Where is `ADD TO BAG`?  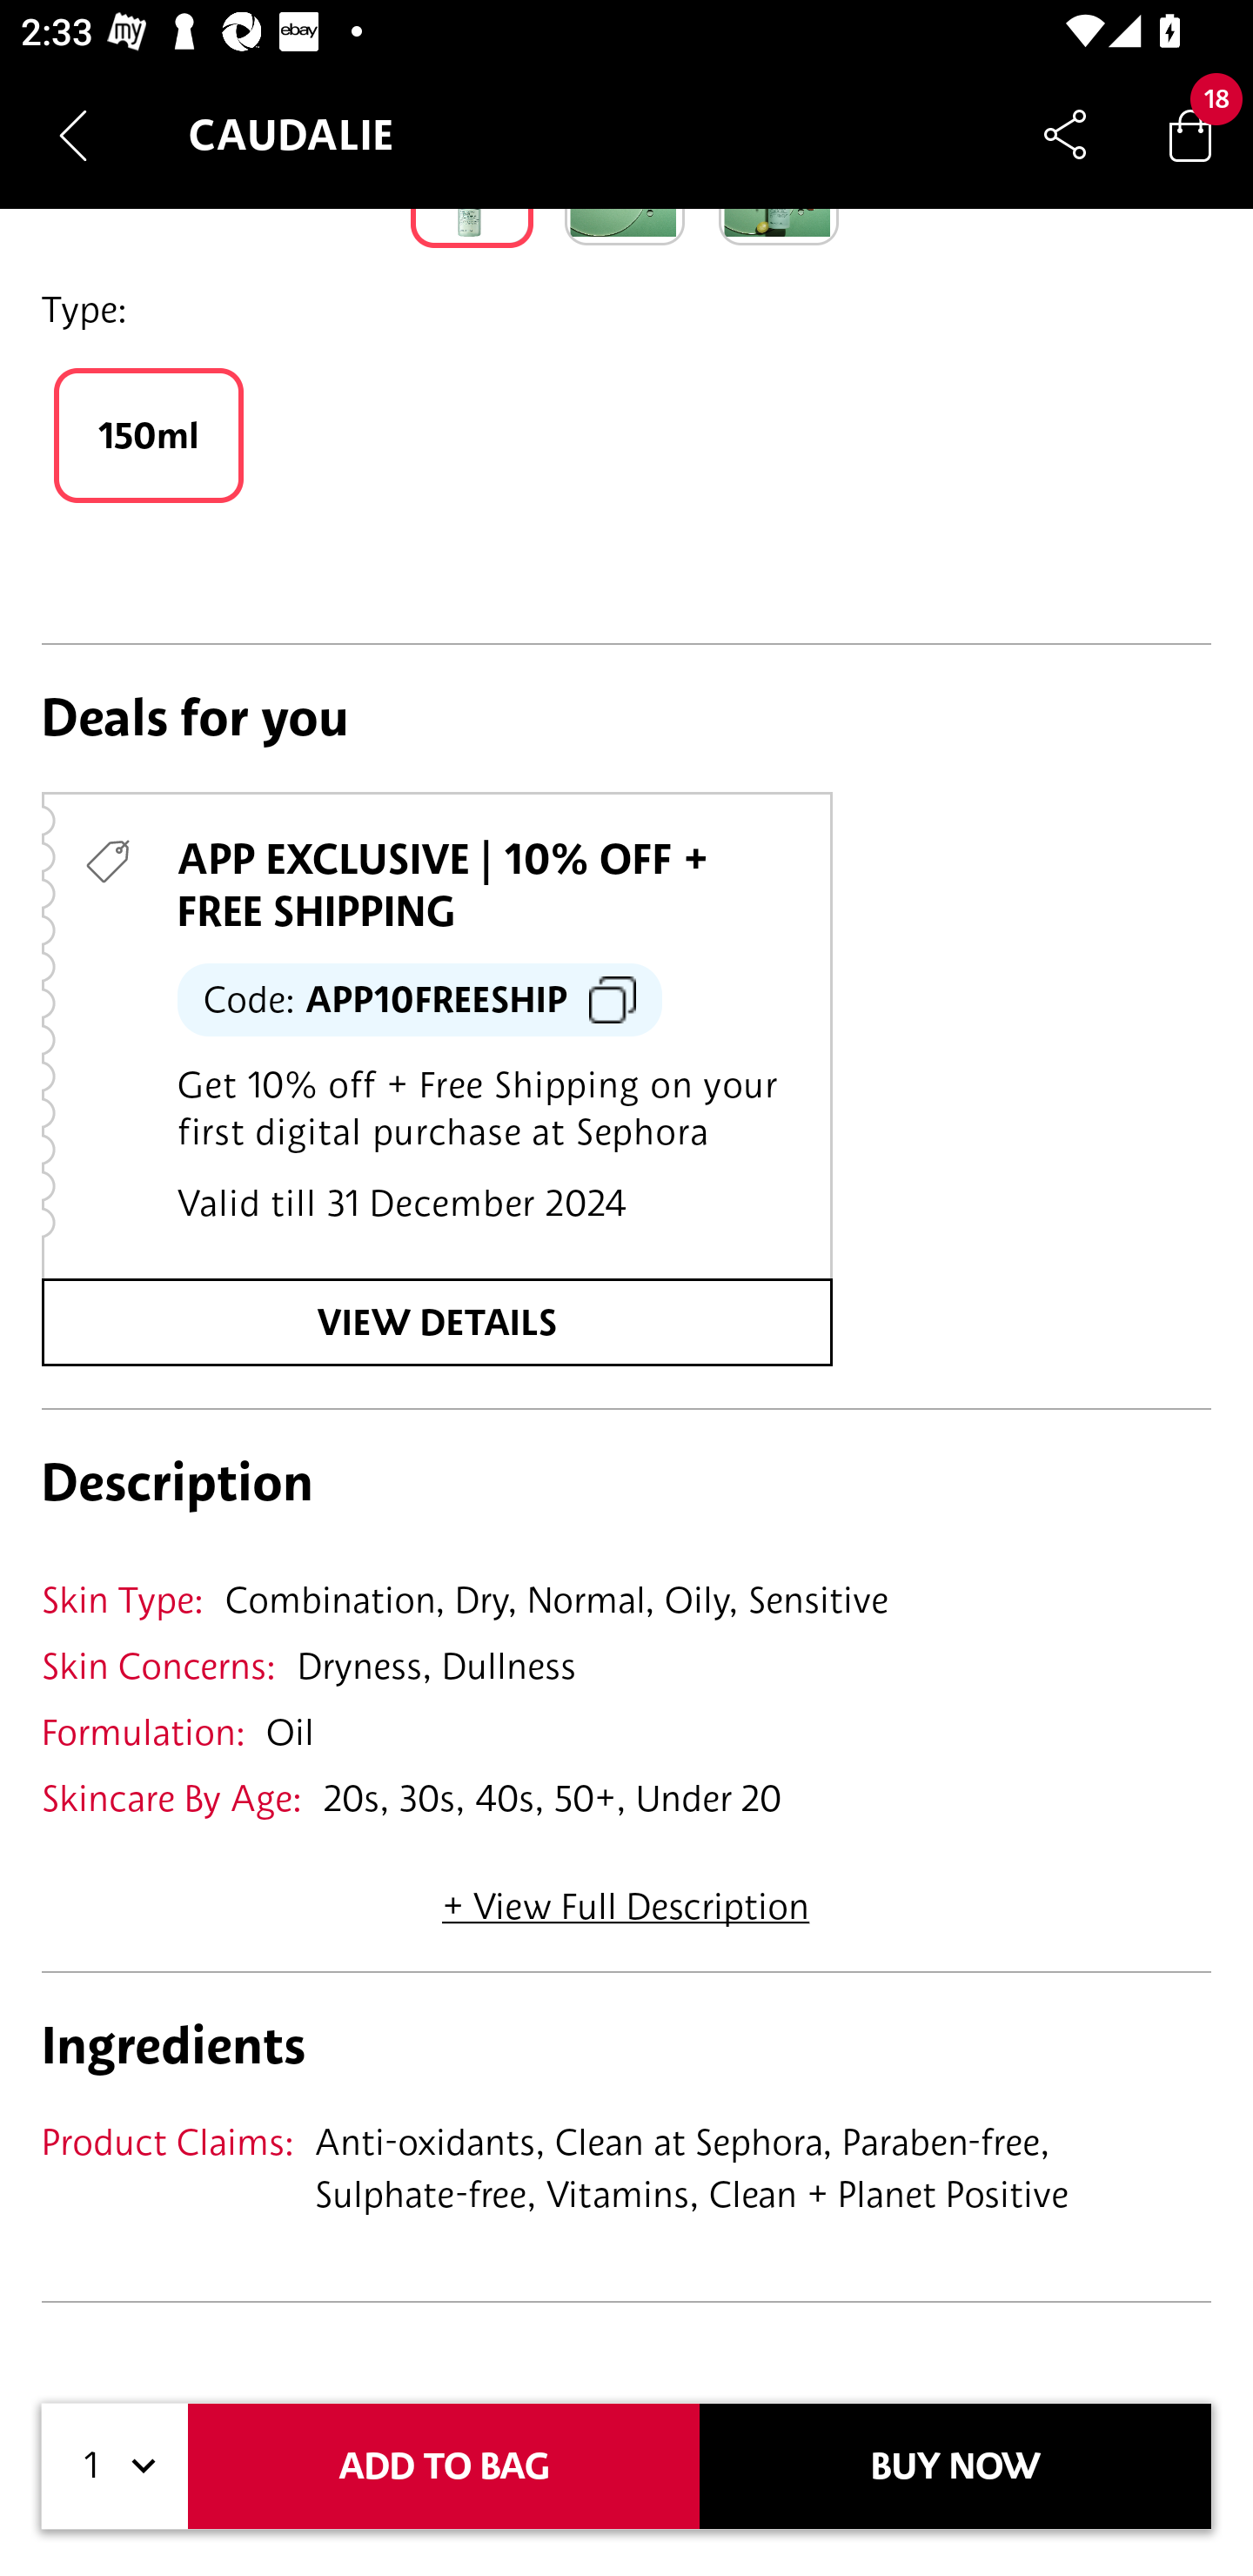 ADD TO BAG is located at coordinates (444, 2466).